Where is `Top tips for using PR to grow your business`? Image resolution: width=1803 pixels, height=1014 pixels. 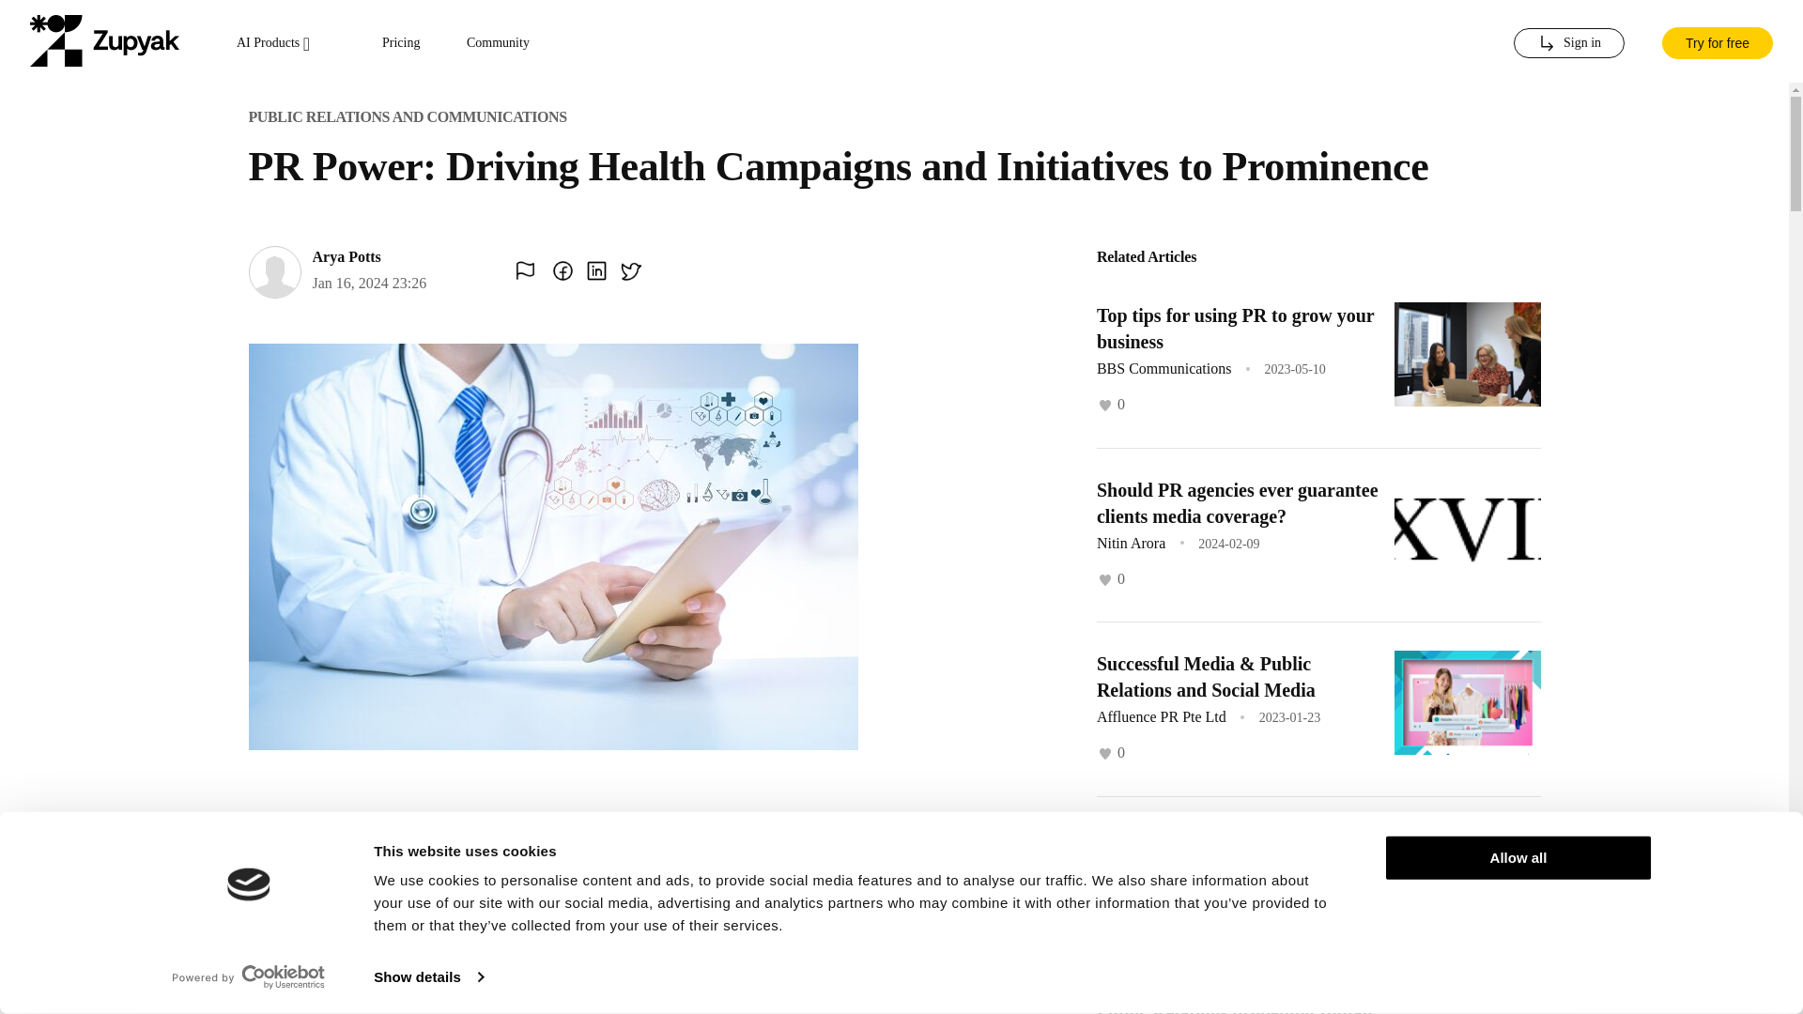
Top tips for using PR to grow your business is located at coordinates (1235, 329).